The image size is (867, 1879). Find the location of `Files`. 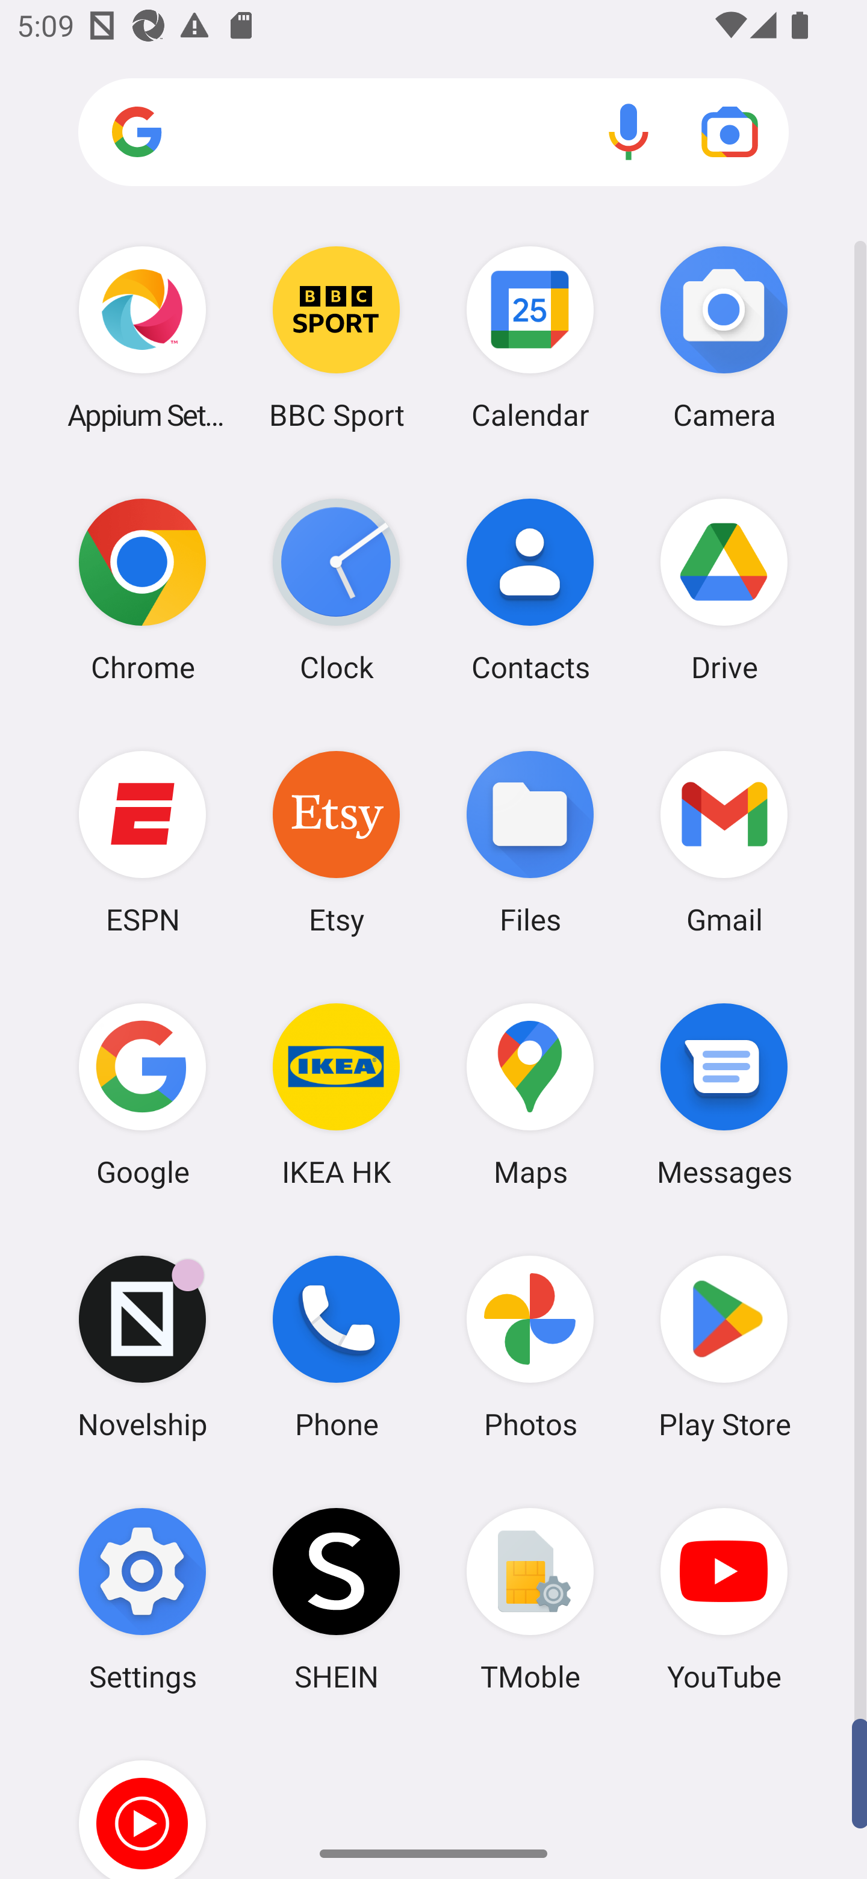

Files is located at coordinates (530, 841).